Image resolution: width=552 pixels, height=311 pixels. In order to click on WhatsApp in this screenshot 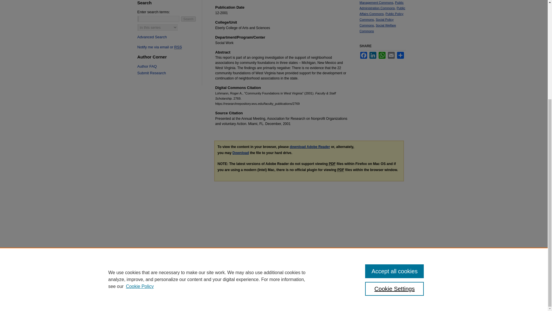, I will do `click(382, 55)`.